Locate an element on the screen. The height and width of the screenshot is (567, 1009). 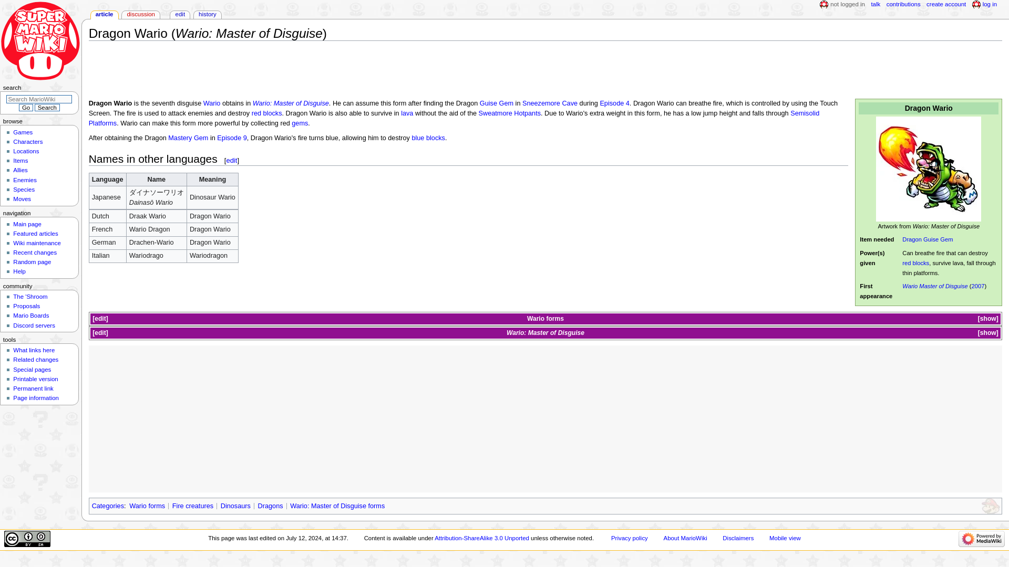
List of games by date is located at coordinates (977, 286).